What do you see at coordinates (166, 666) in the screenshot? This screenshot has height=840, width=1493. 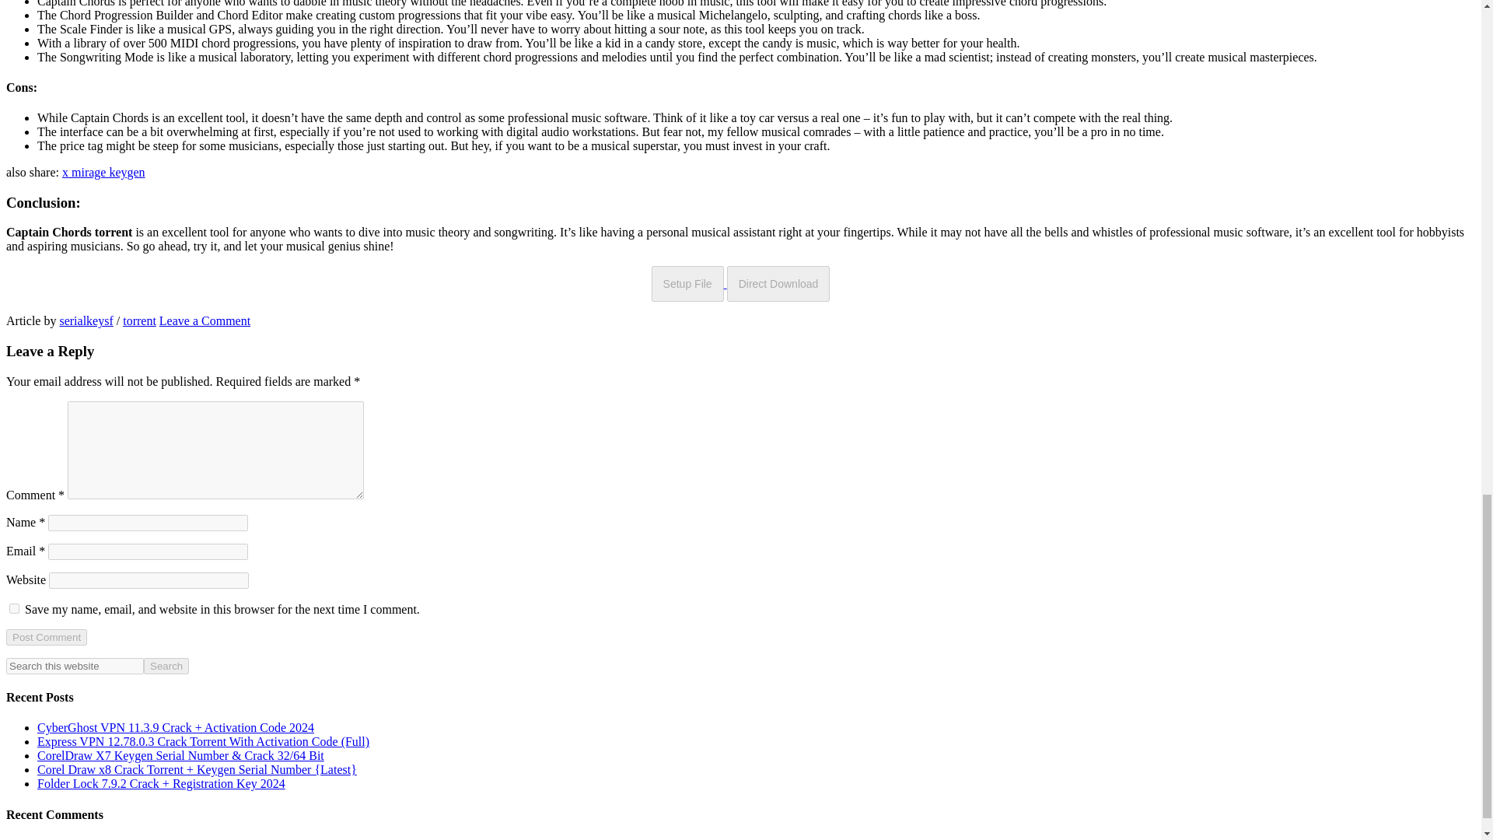 I see `Search` at bounding box center [166, 666].